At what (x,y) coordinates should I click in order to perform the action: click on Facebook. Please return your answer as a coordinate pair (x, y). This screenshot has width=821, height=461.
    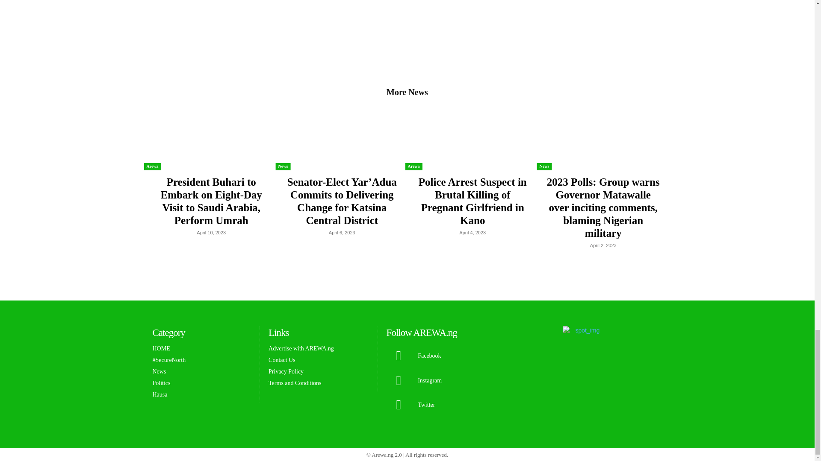
    Looking at the image, I should click on (399, 356).